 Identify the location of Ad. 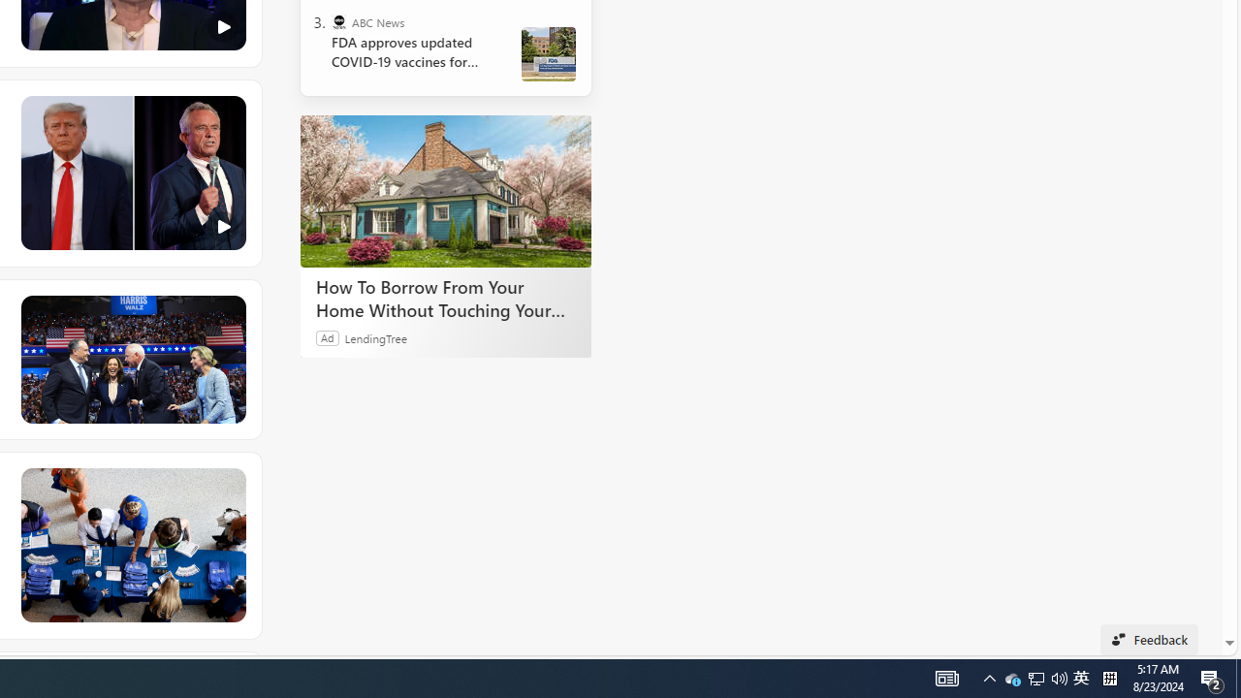
(328, 337).